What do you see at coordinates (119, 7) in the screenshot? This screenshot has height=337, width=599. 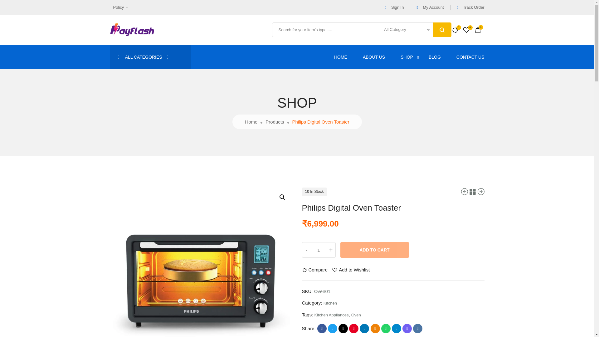 I see `Policy` at bounding box center [119, 7].